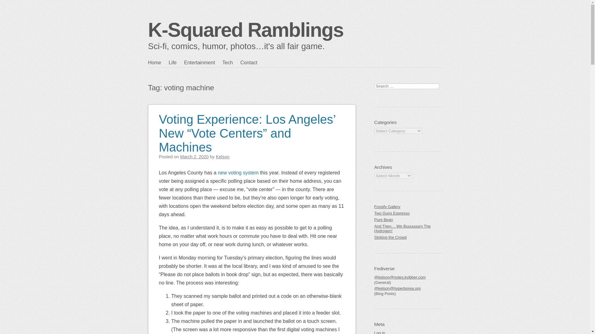  I want to click on View all posts by Kelson, so click(223, 156).